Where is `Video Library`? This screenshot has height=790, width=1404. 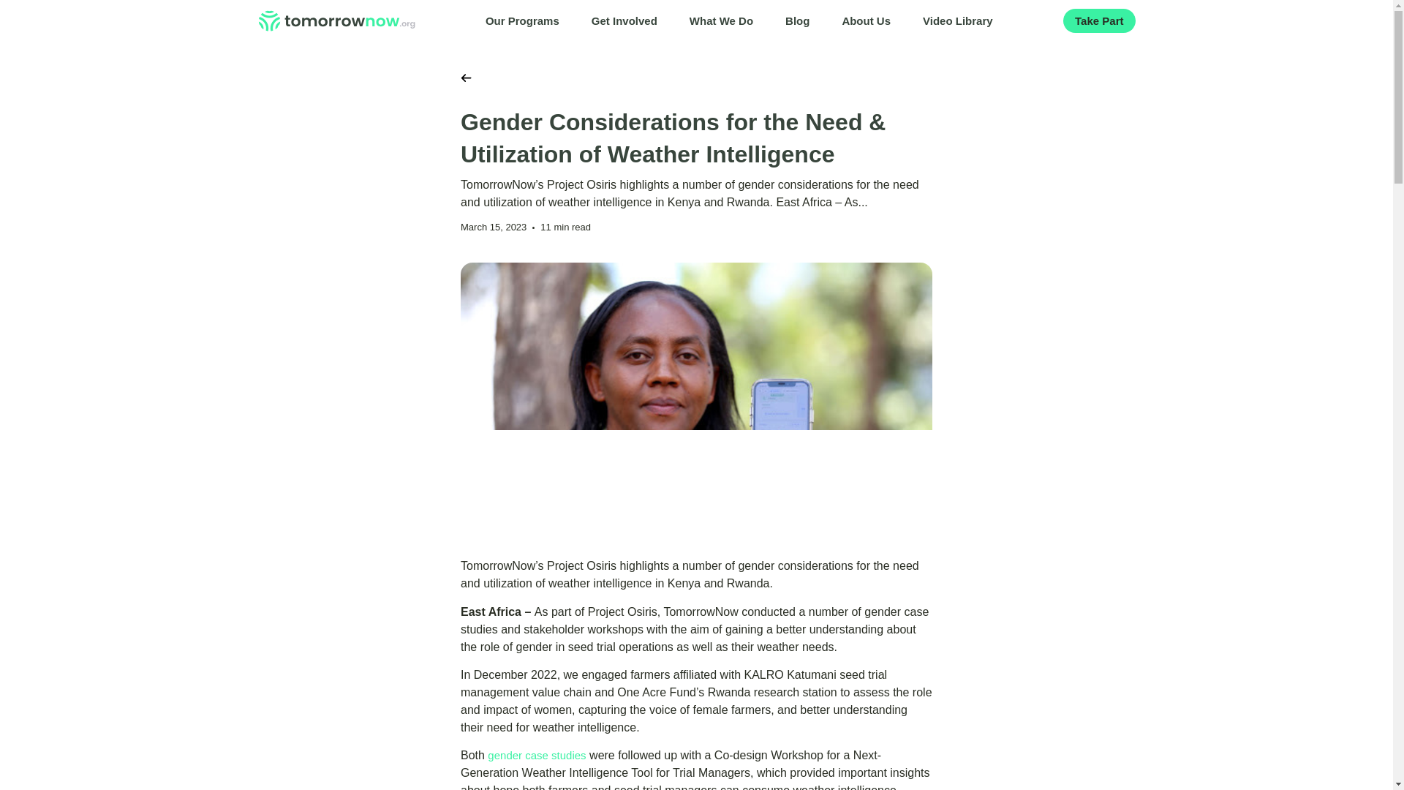 Video Library is located at coordinates (958, 20).